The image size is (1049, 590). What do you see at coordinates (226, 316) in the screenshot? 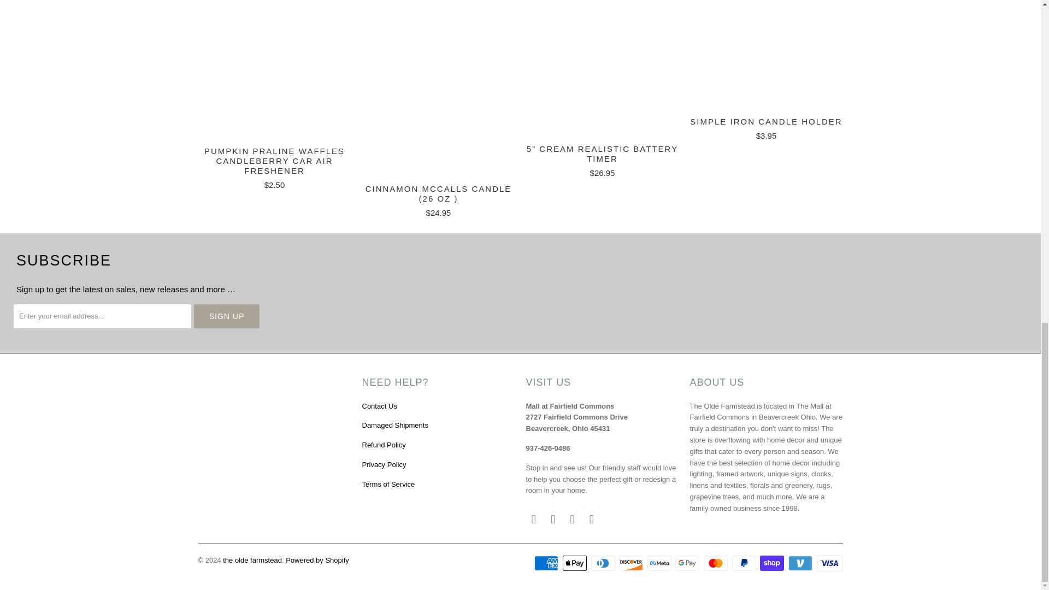
I see `Sign Up` at bounding box center [226, 316].